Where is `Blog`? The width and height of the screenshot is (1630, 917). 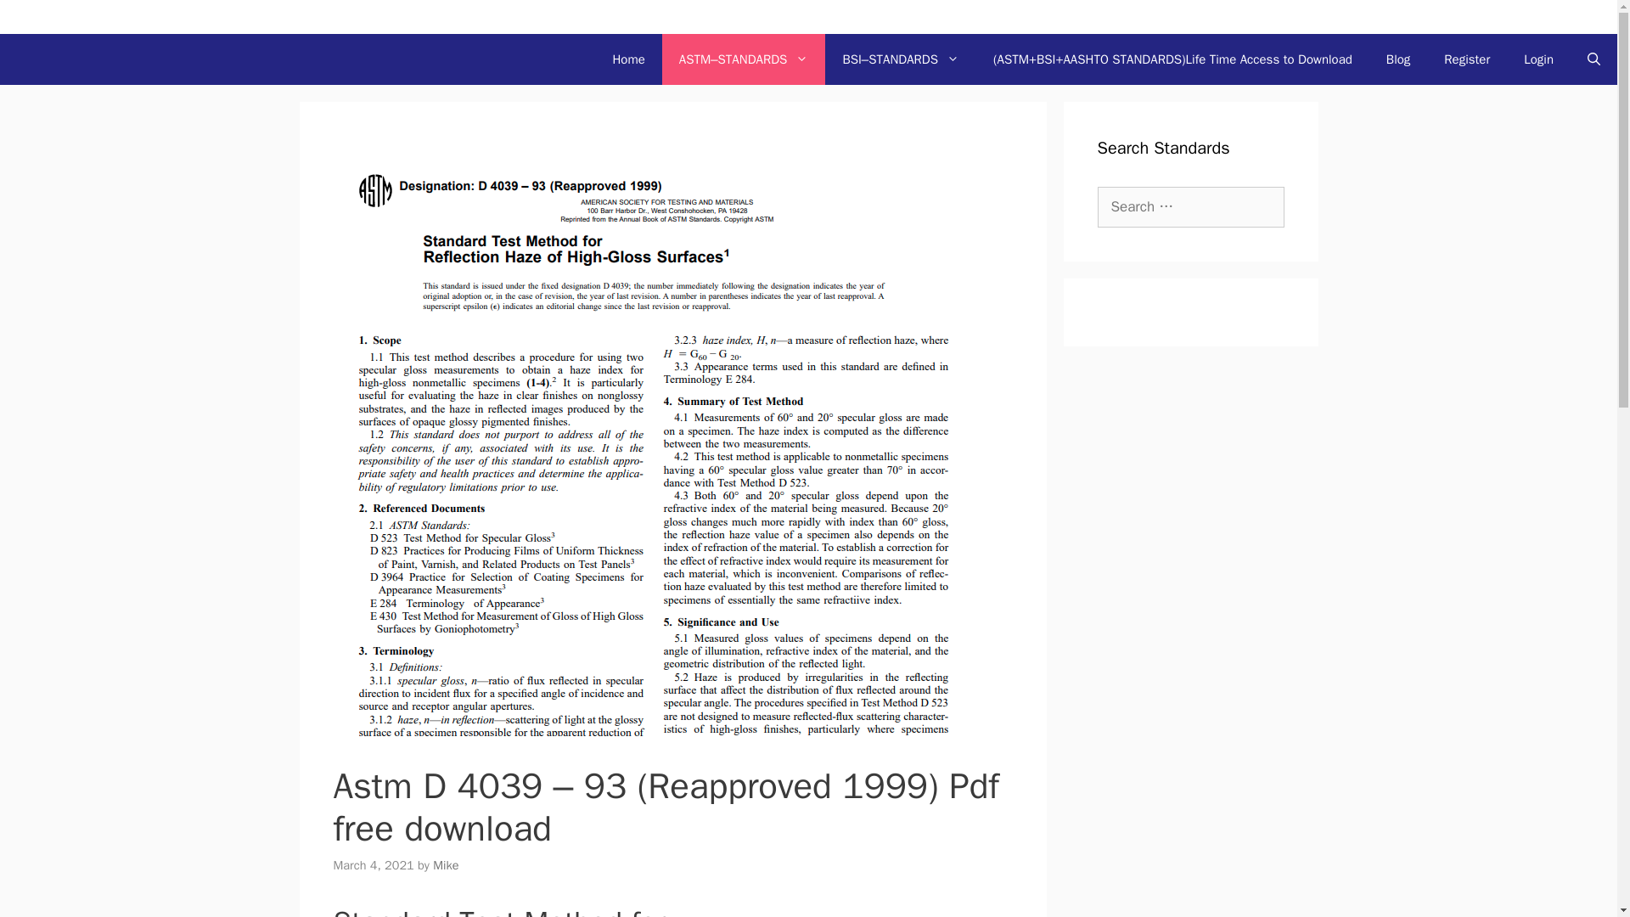
Blog is located at coordinates (1397, 59).